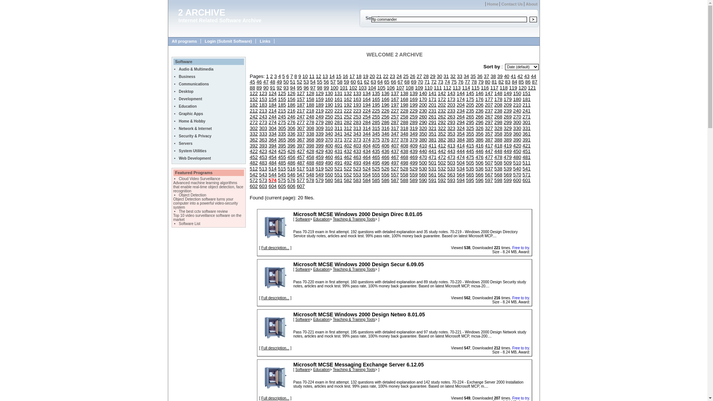  What do you see at coordinates (451, 100) in the screenshot?
I see `173` at bounding box center [451, 100].